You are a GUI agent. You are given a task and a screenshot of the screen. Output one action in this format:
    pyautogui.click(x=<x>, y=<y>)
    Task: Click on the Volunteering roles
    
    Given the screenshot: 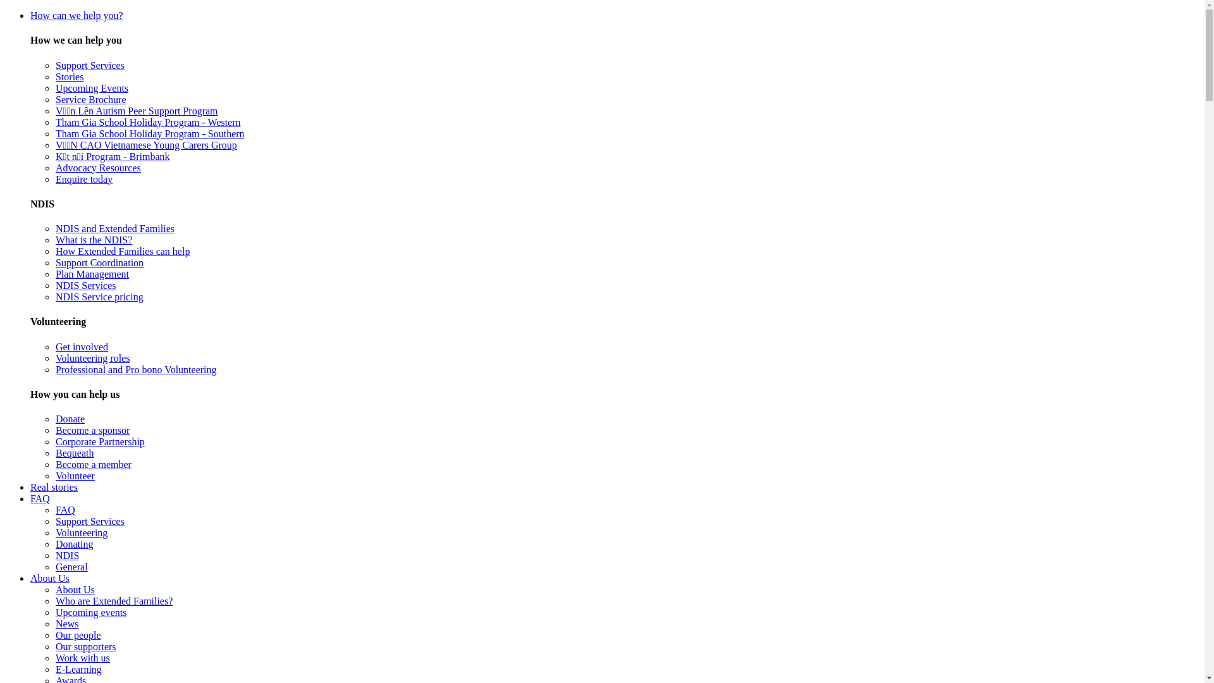 What is the action you would take?
    pyautogui.click(x=92, y=358)
    